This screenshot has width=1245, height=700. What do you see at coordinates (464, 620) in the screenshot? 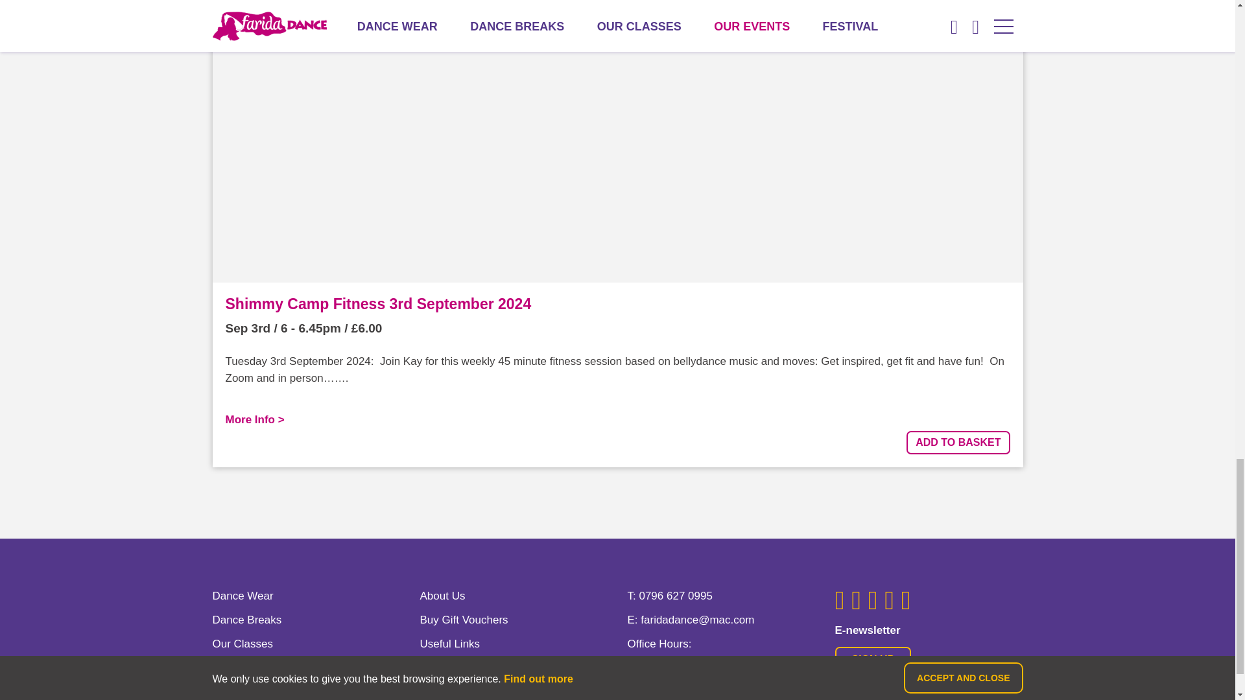
I see `Buy Gift Vouchers` at bounding box center [464, 620].